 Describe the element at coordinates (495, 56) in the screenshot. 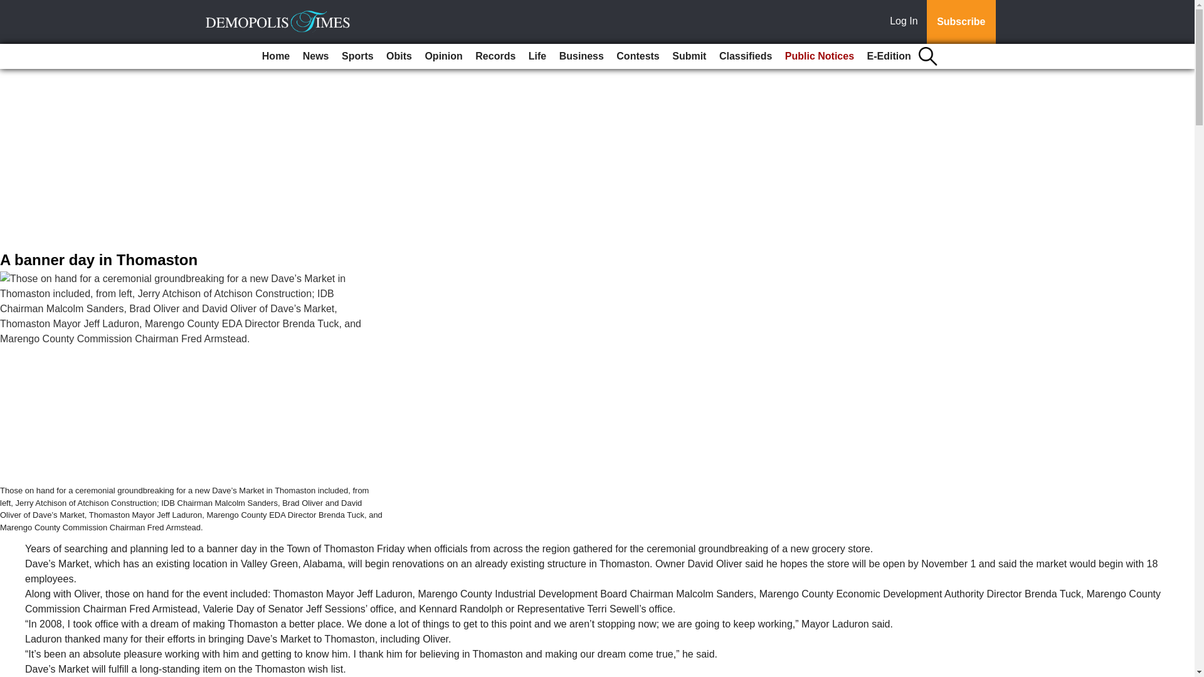

I see `Records` at that location.